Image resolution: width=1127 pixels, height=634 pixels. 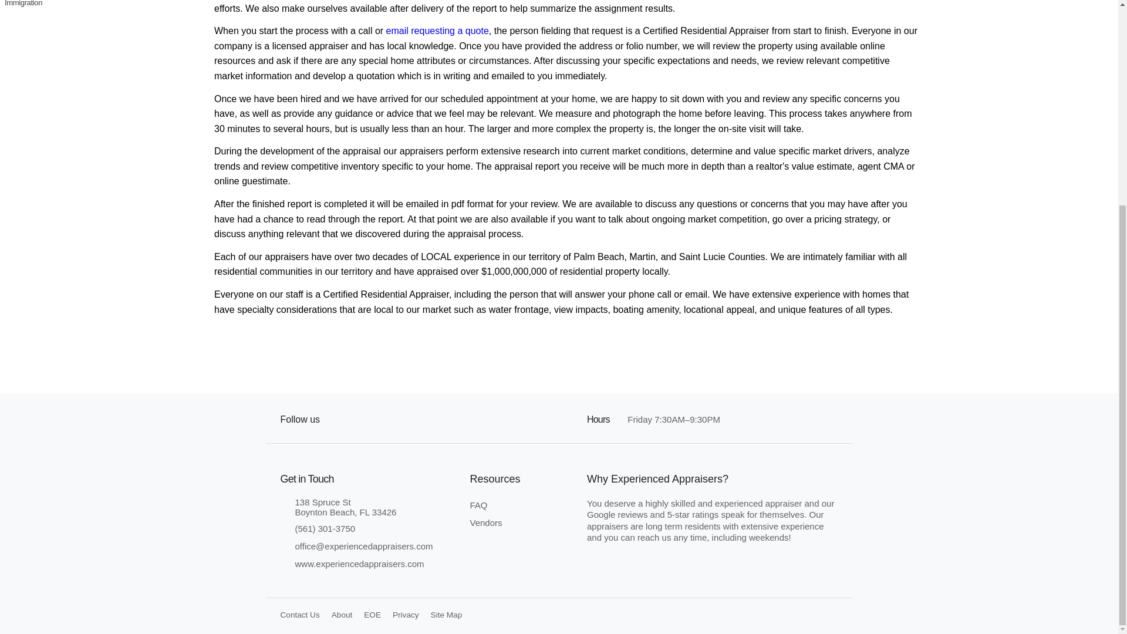 What do you see at coordinates (485, 522) in the screenshot?
I see `EOE` at bounding box center [485, 522].